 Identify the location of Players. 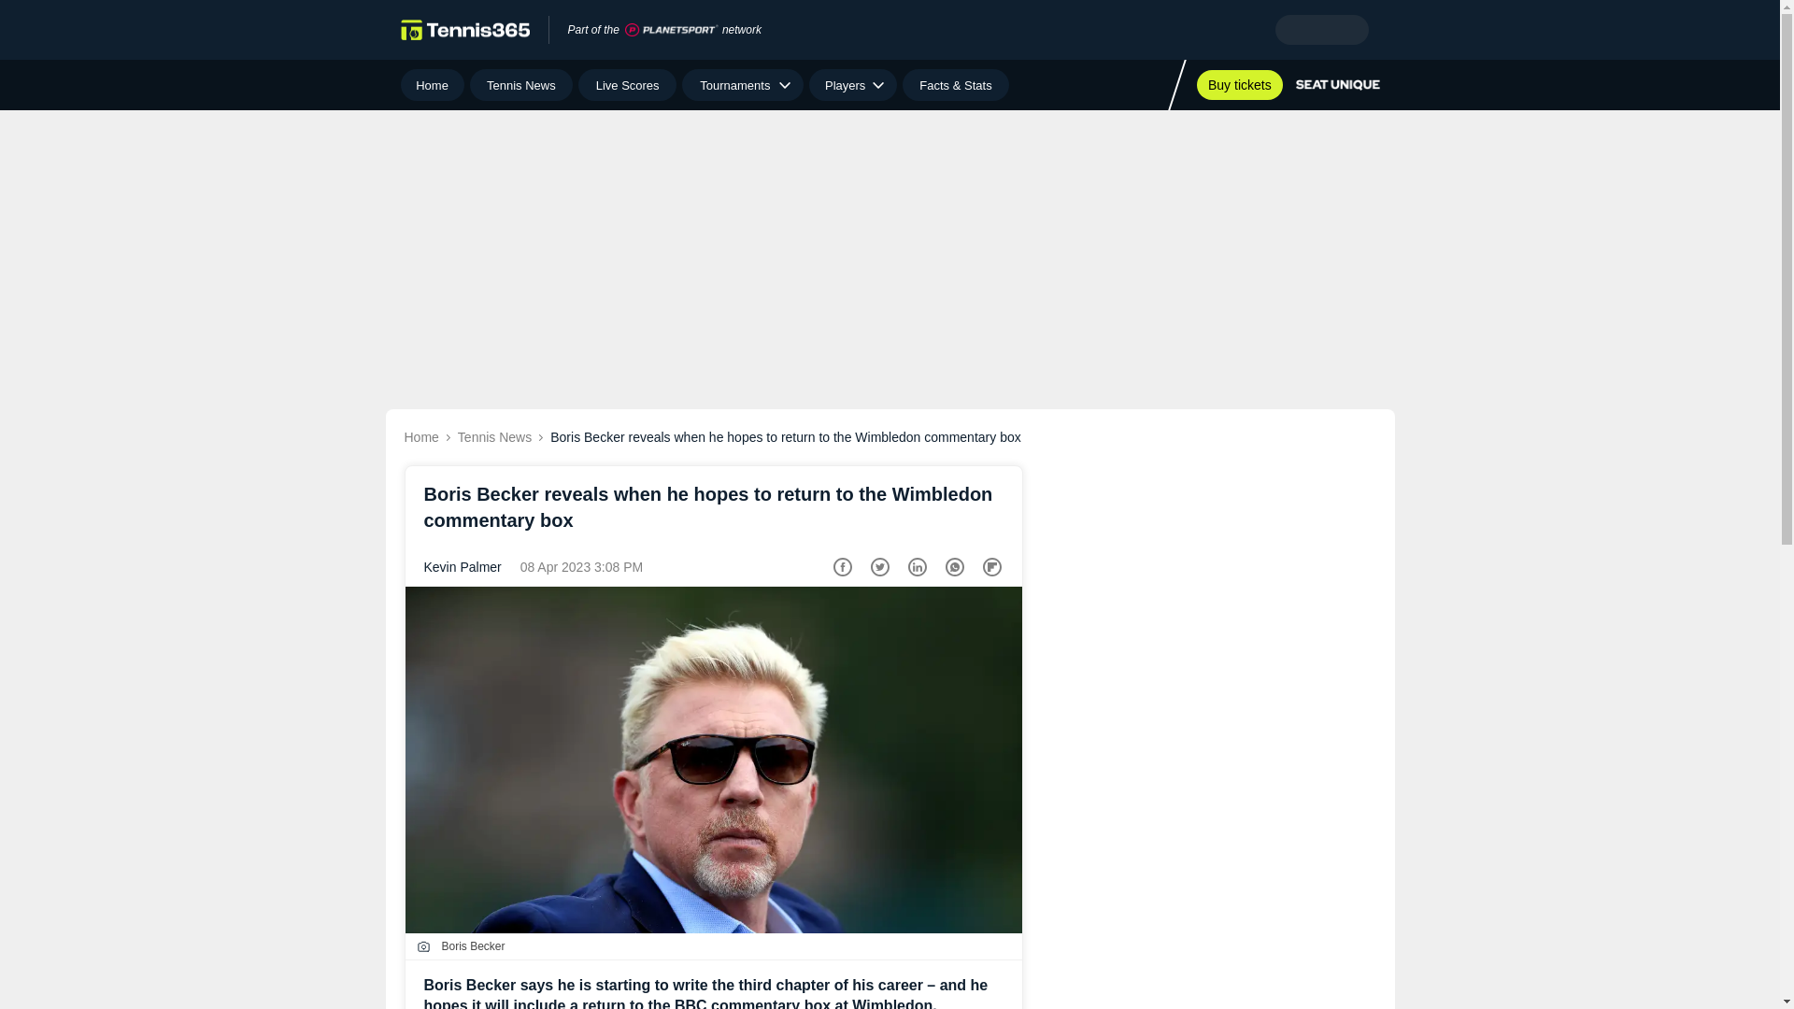
(852, 85).